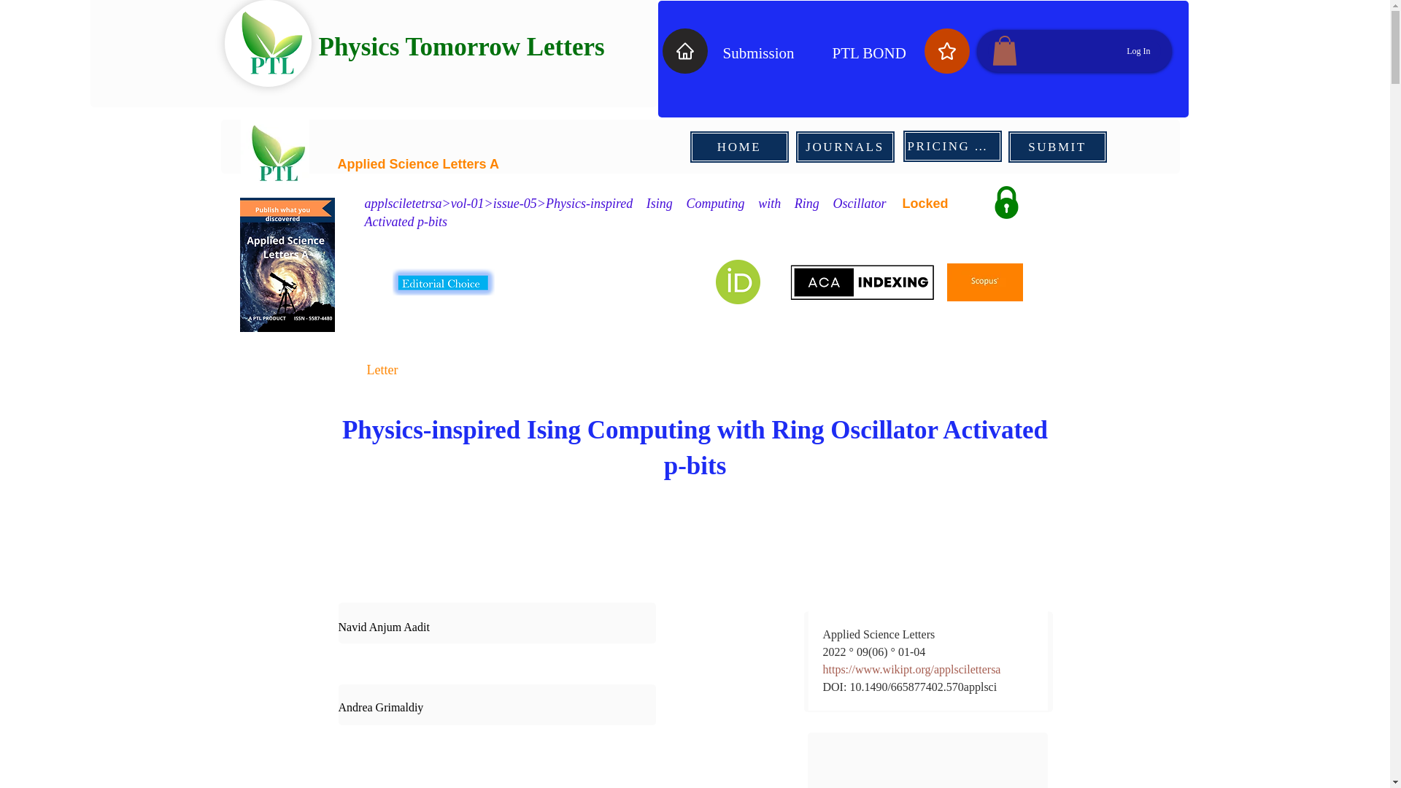  Describe the element at coordinates (952, 146) in the screenshot. I see `PRICING AND PLANS` at that location.